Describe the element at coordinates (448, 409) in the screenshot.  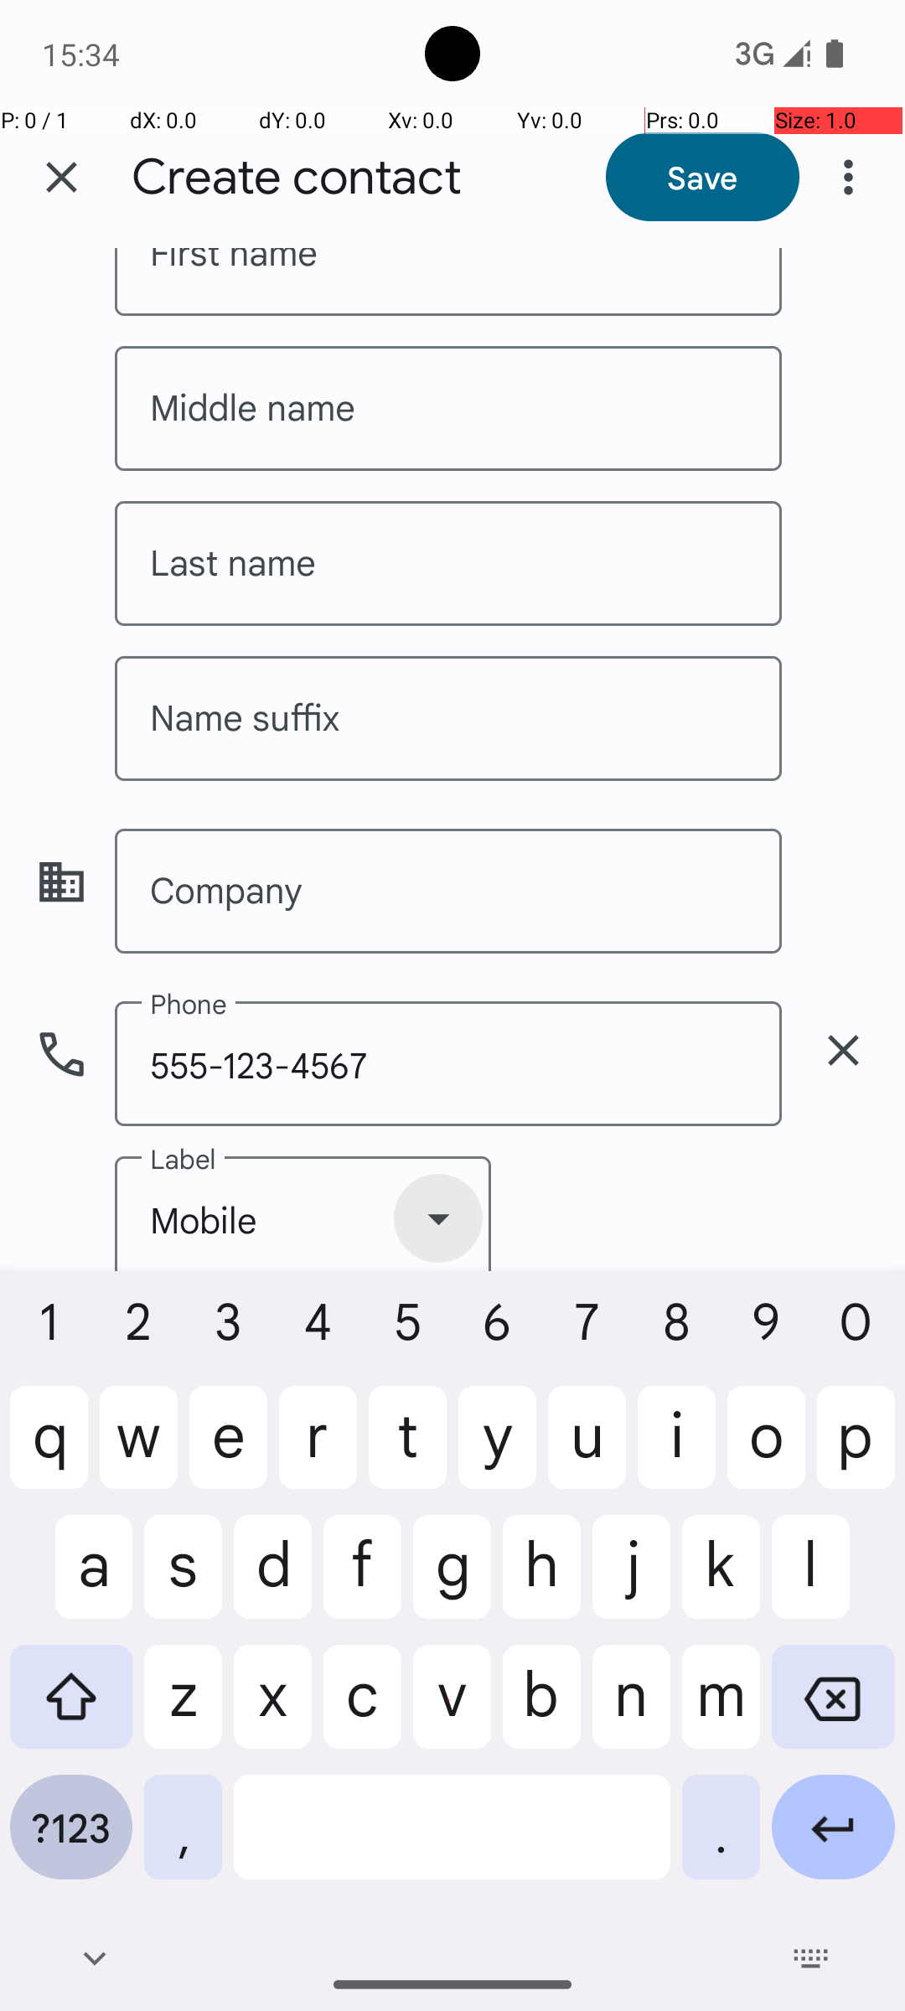
I see `Middle name` at that location.